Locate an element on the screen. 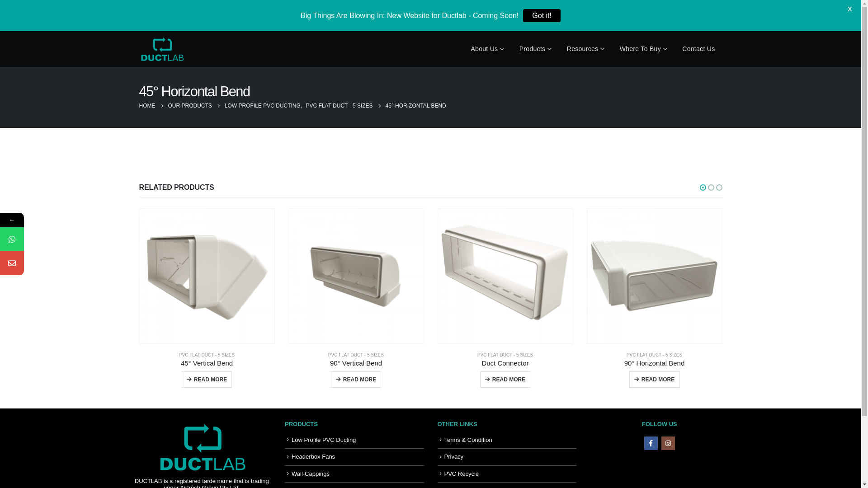 The width and height of the screenshot is (868, 488). Where To Buy is located at coordinates (644, 49).